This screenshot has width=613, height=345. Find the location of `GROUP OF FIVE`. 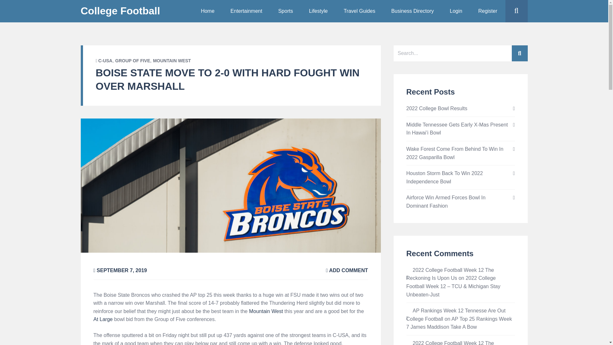

GROUP OF FIVE is located at coordinates (132, 61).